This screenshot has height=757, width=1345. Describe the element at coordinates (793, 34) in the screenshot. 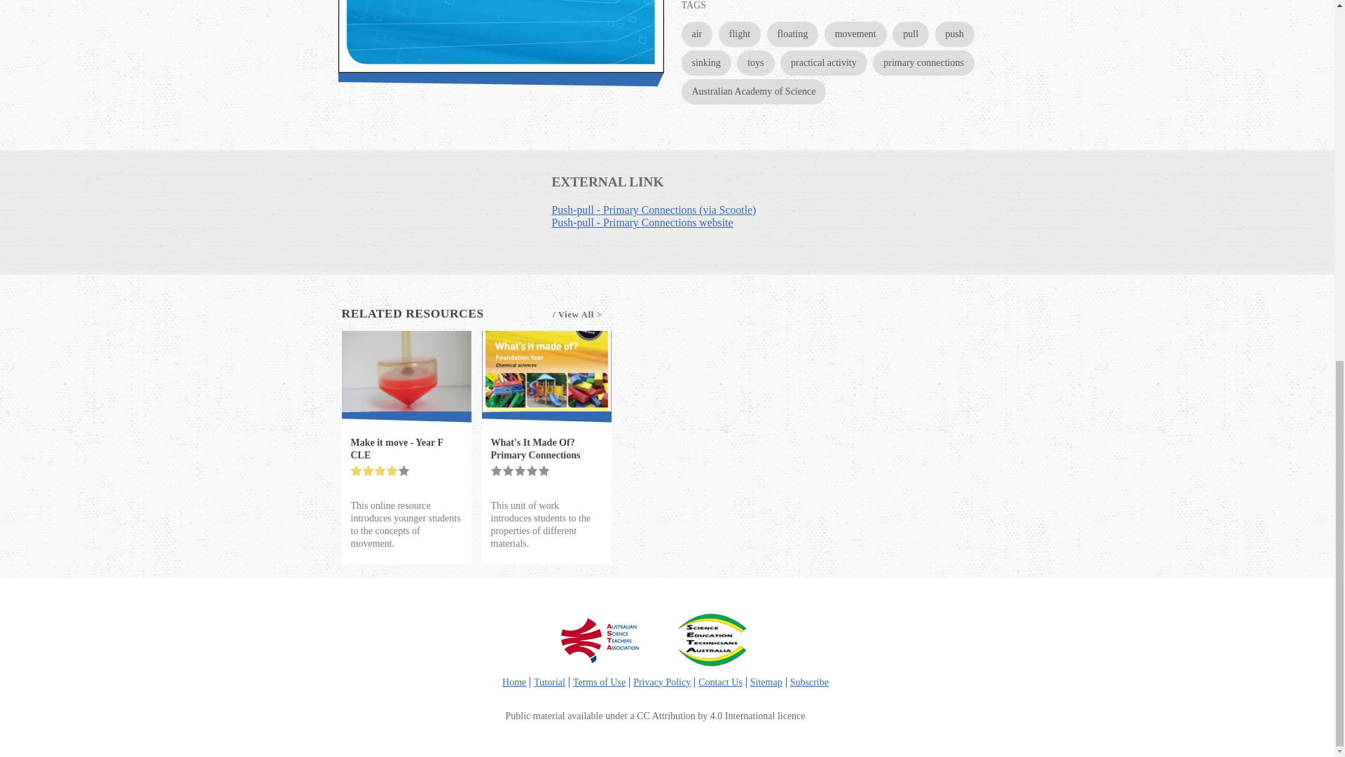

I see `floating` at that location.